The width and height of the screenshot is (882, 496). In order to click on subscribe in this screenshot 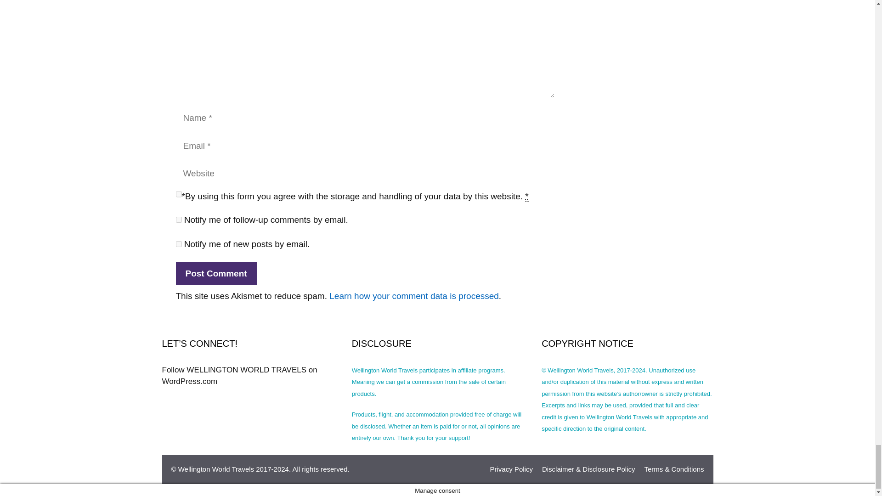, I will do `click(178, 220)`.